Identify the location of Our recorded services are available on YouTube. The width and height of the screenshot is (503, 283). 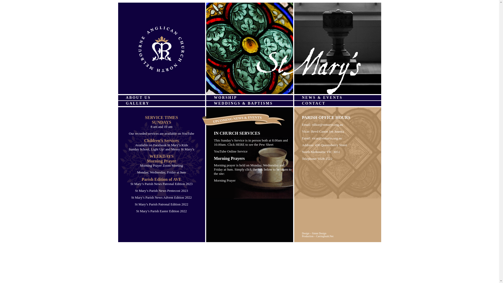
(161, 134).